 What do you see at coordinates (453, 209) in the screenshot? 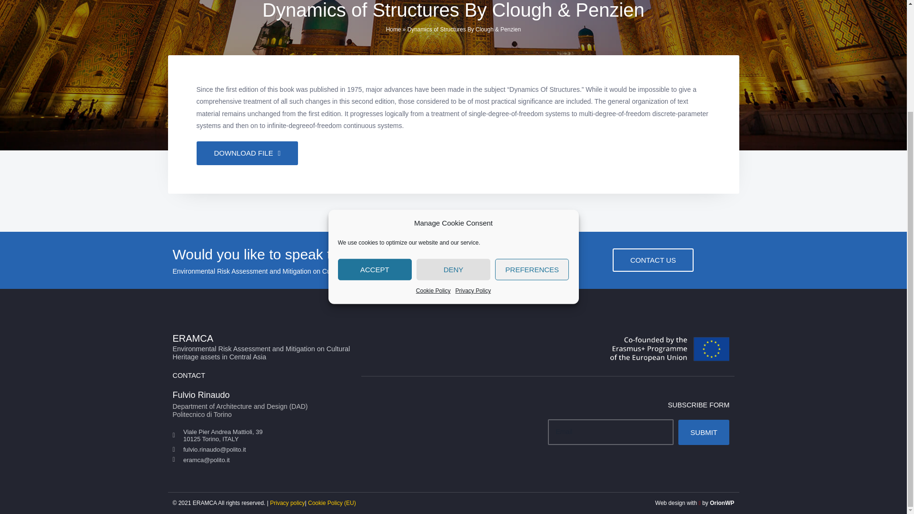
I see `DENY` at bounding box center [453, 209].